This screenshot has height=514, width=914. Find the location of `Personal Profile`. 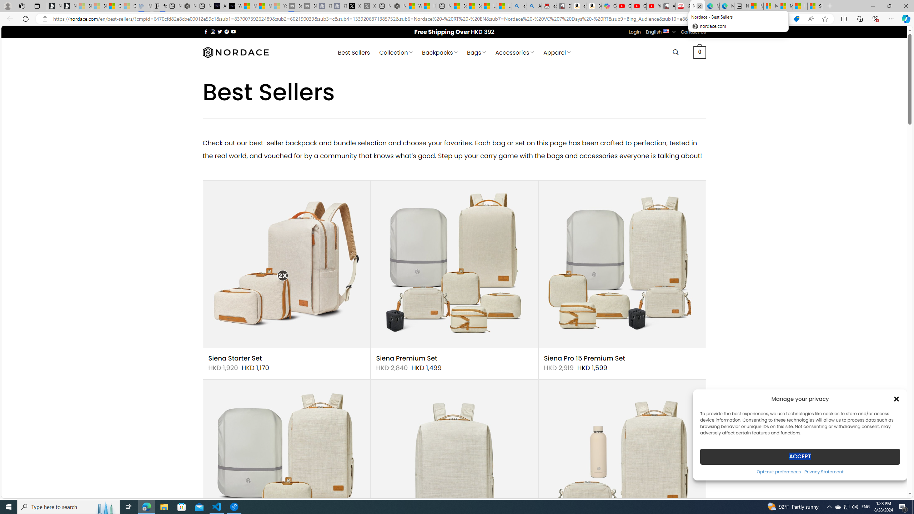

Personal Profile is located at coordinates (7, 6).